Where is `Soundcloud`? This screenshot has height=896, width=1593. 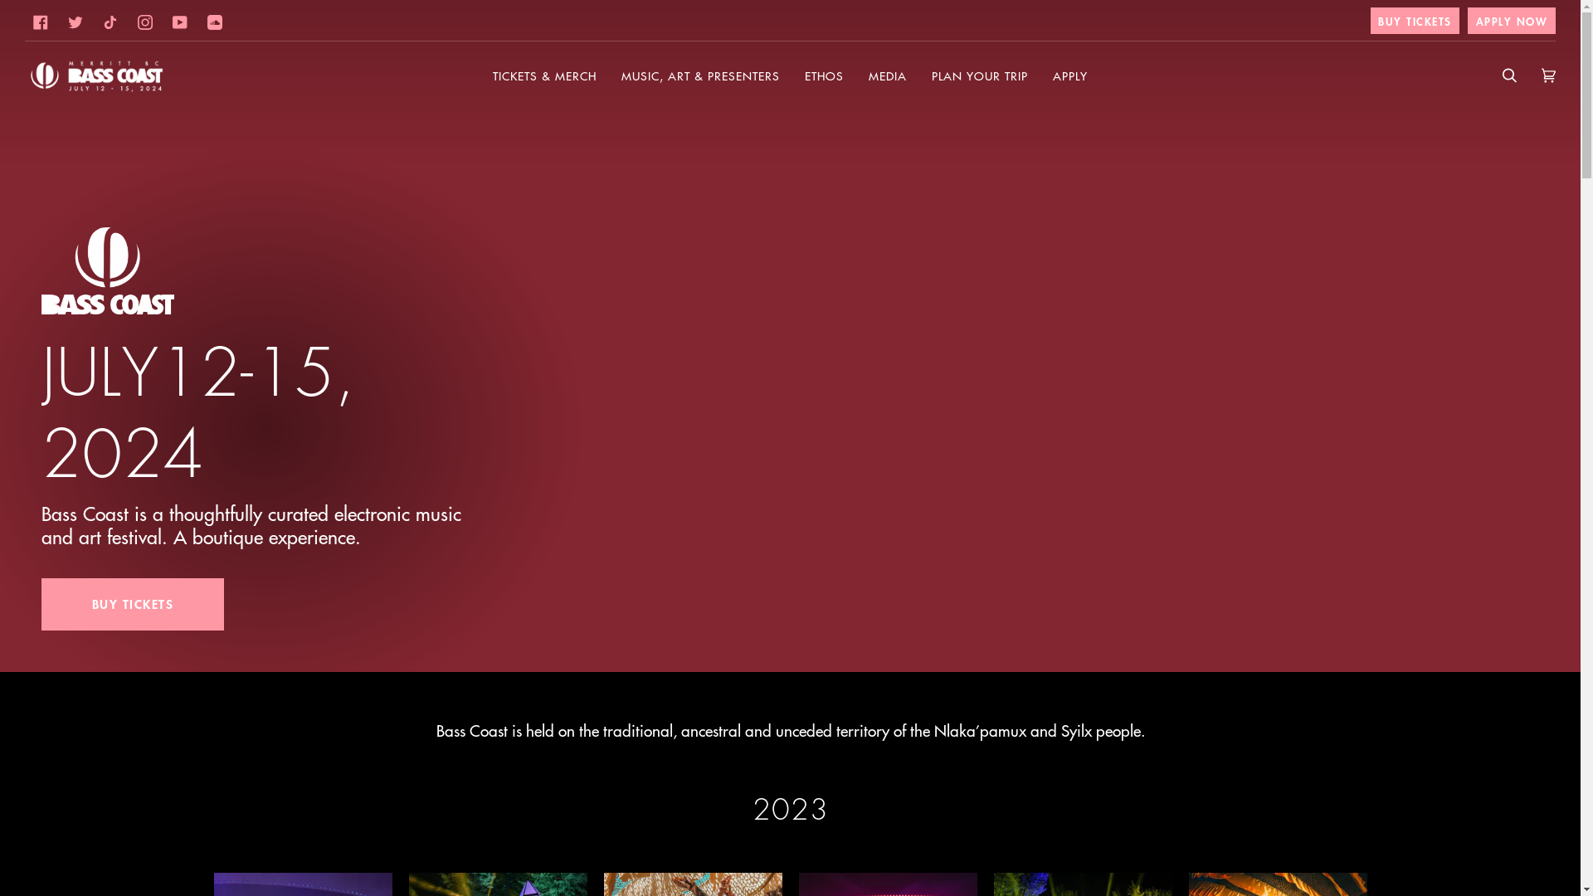
Soundcloud is located at coordinates (215, 22).